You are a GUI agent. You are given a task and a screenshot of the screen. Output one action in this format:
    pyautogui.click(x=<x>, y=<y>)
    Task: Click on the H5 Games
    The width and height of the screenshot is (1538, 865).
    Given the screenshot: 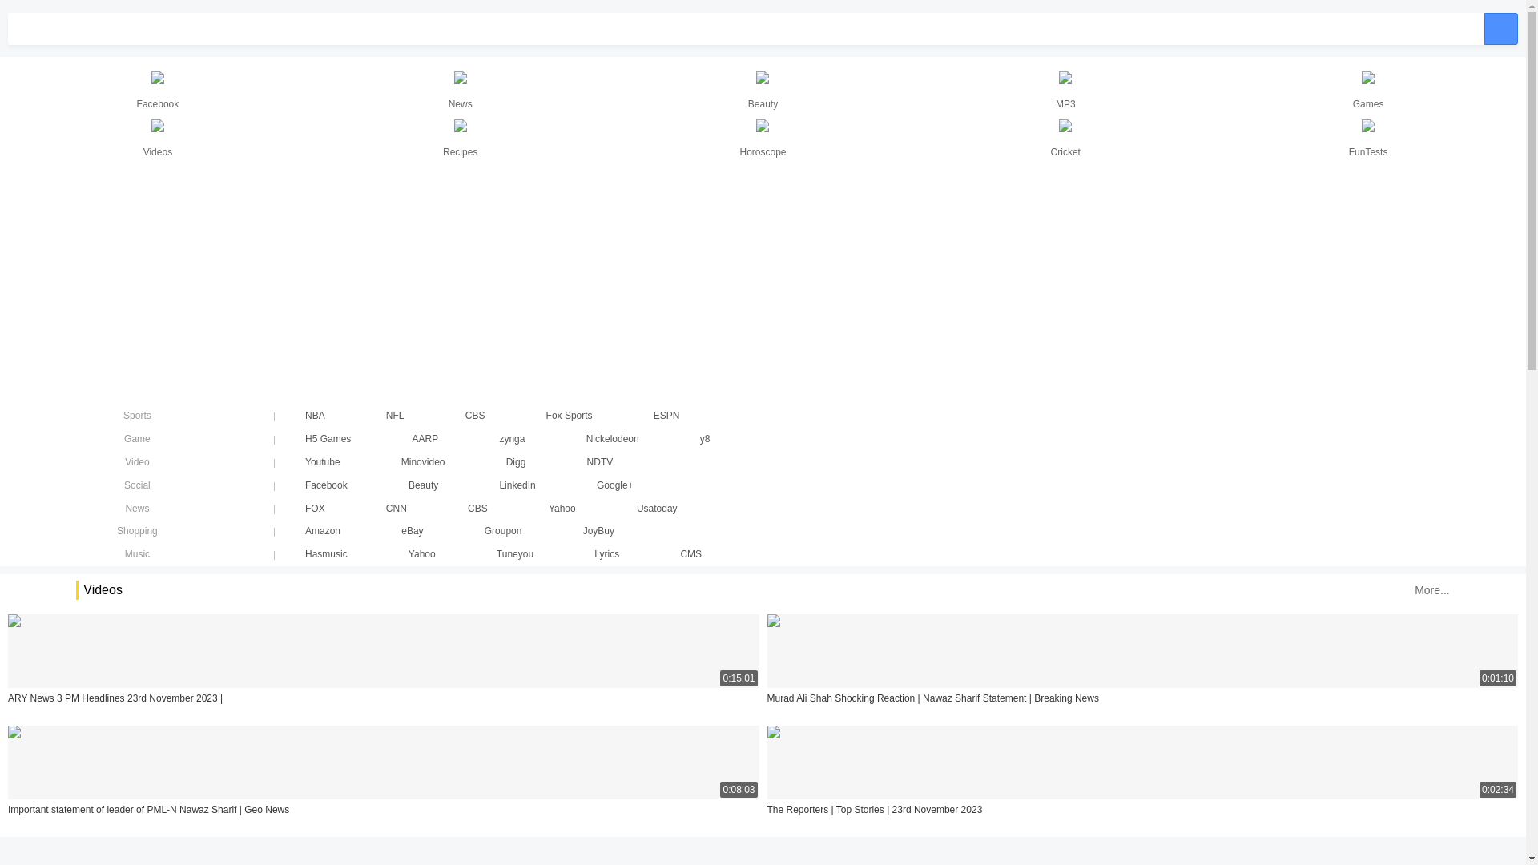 What is the action you would take?
    pyautogui.click(x=328, y=439)
    